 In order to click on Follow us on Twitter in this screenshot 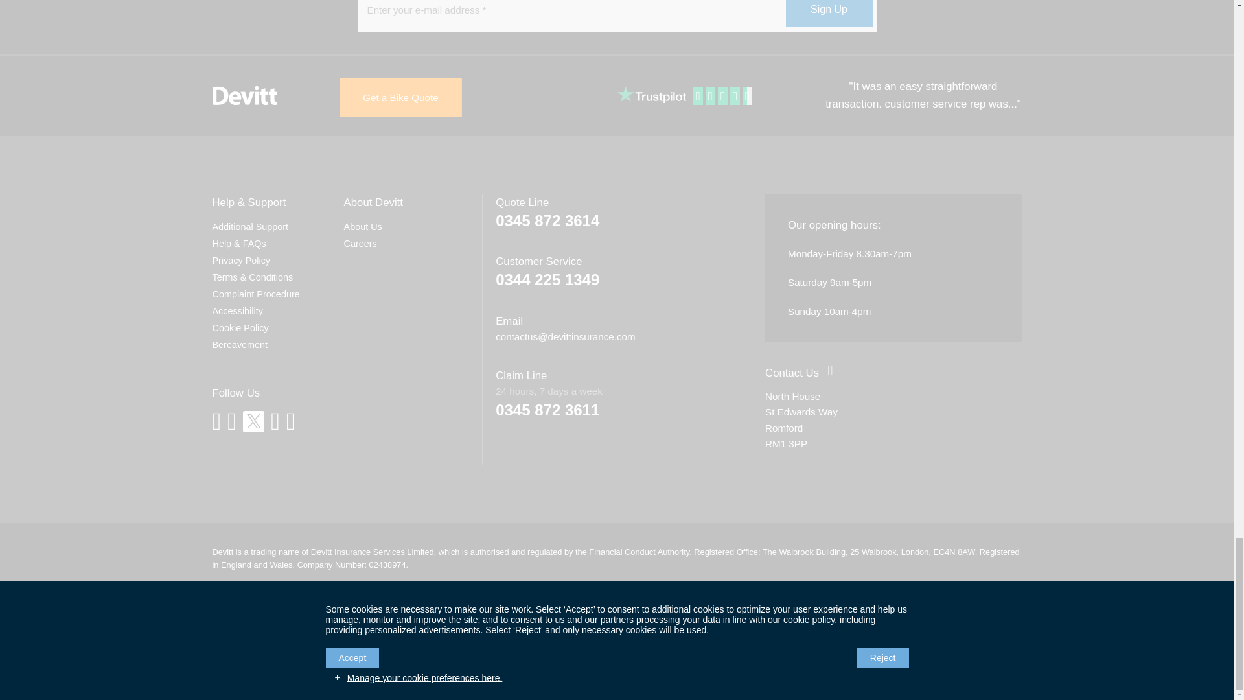, I will do `click(253, 421)`.